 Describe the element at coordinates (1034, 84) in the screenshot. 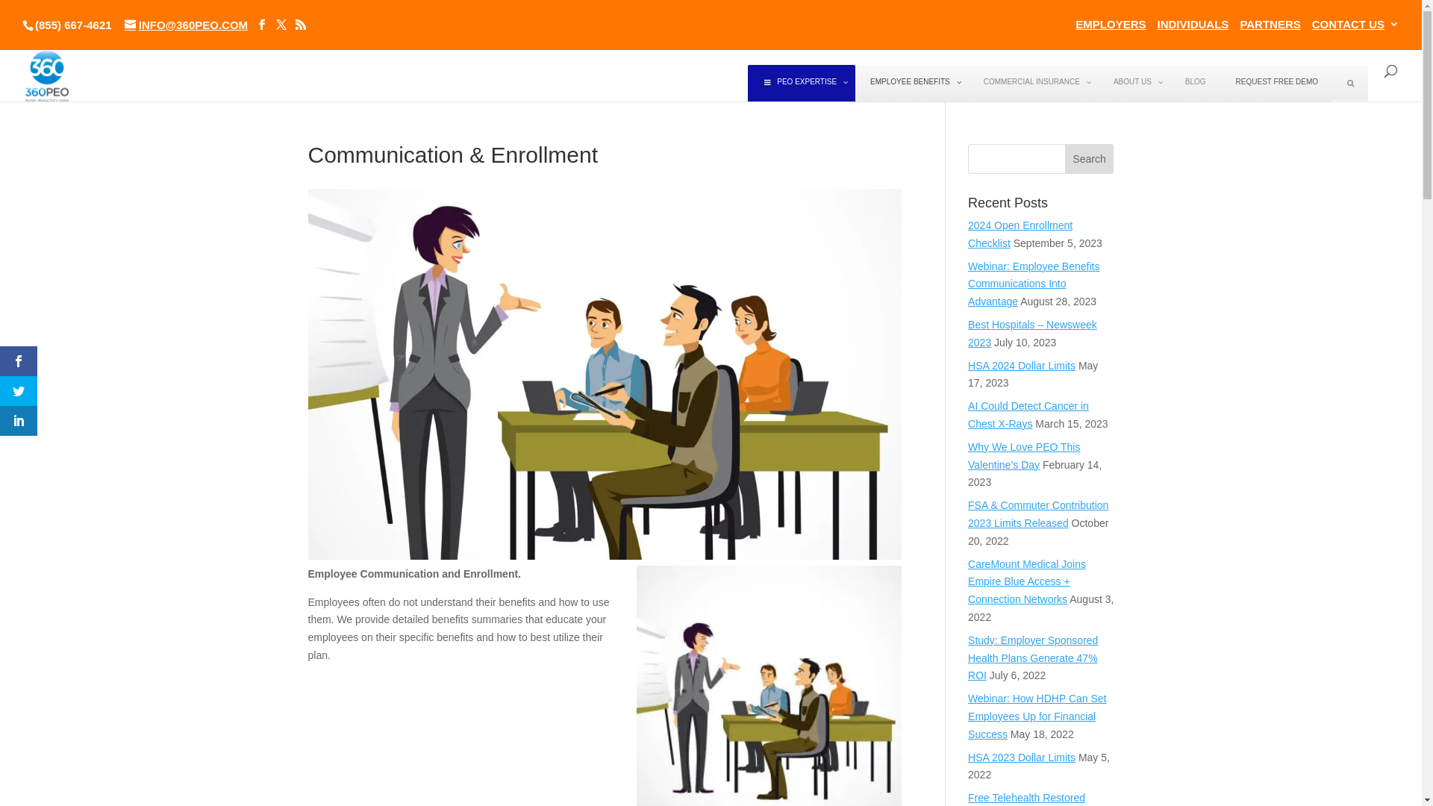

I see `COMMERCIAL INSURANCE` at that location.